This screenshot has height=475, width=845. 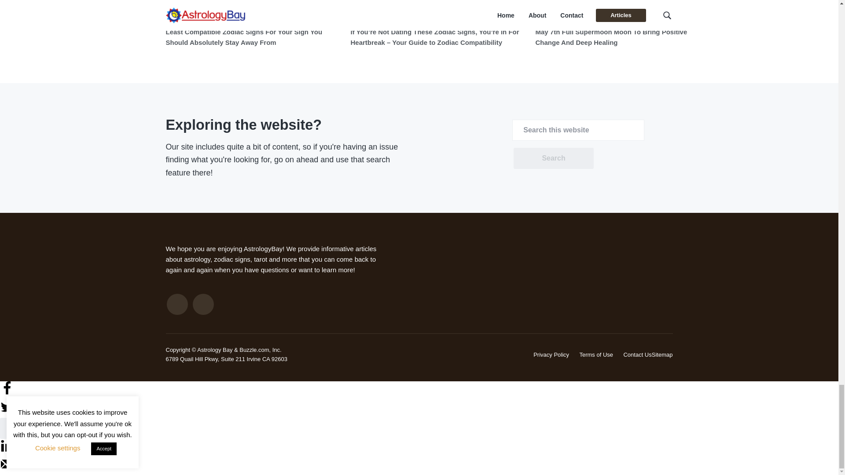 I want to click on Search, so click(x=553, y=158).